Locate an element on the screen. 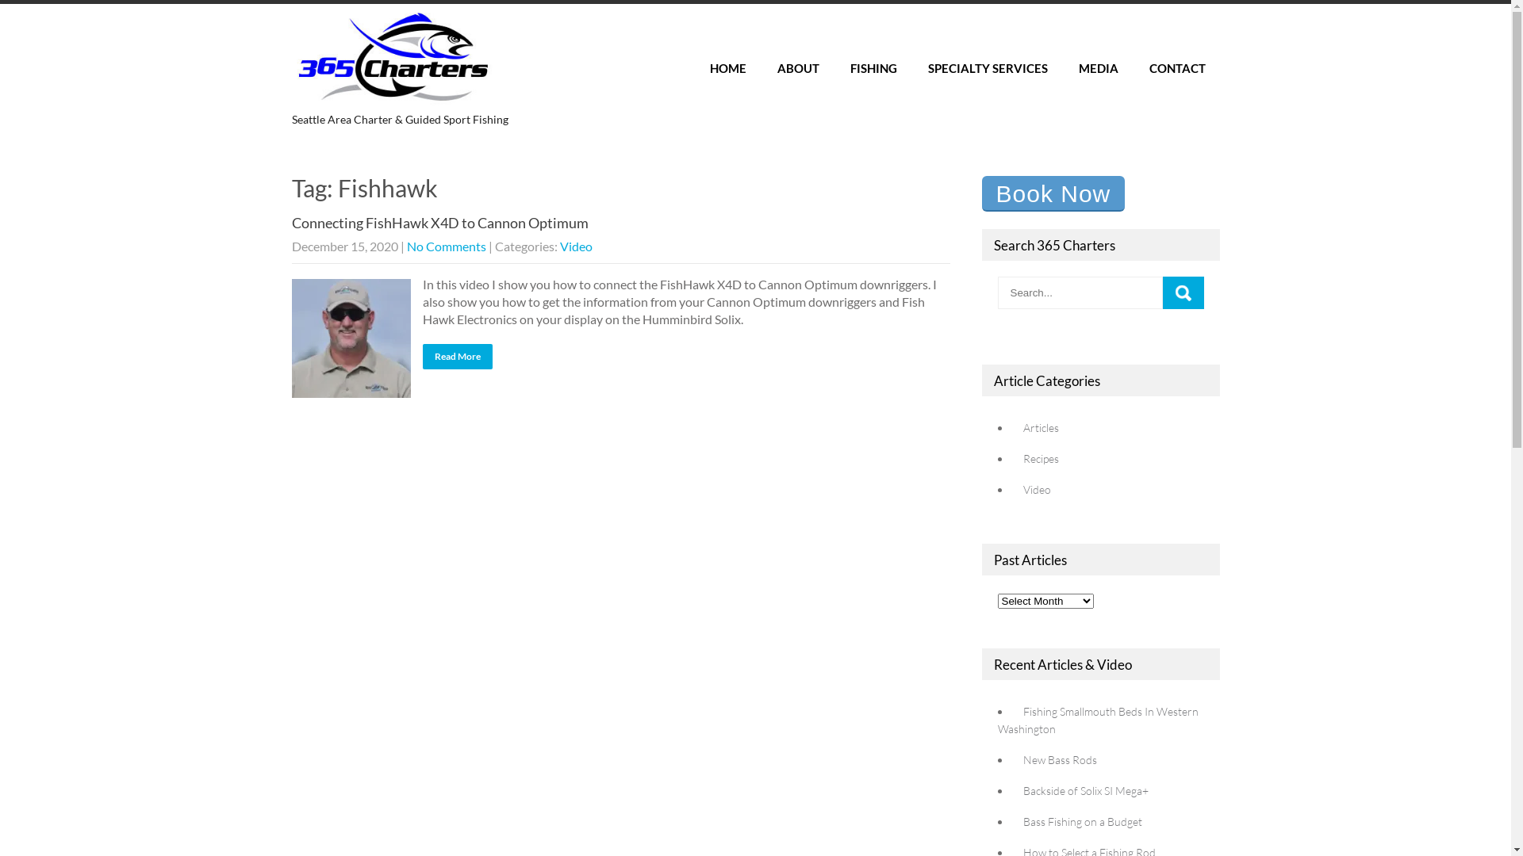 The image size is (1523, 856). HOME is located at coordinates (727, 68).